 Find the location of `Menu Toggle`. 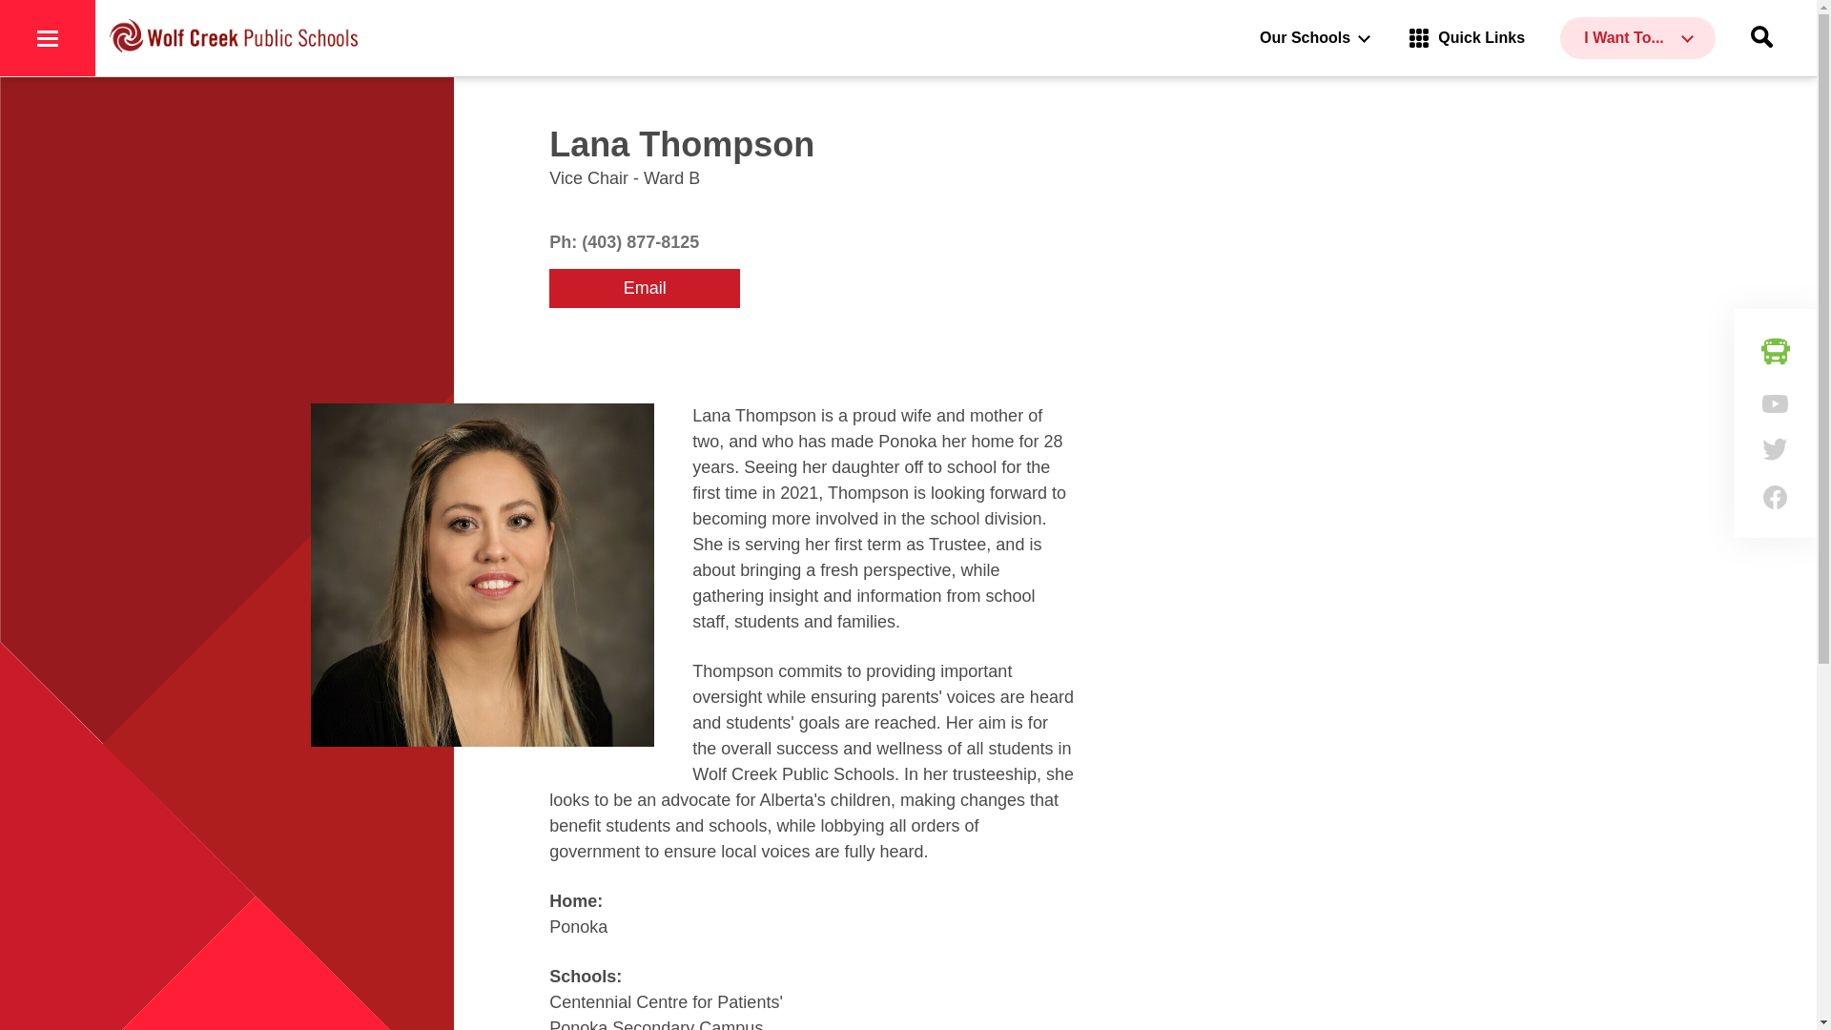

Menu Toggle is located at coordinates (48, 38).